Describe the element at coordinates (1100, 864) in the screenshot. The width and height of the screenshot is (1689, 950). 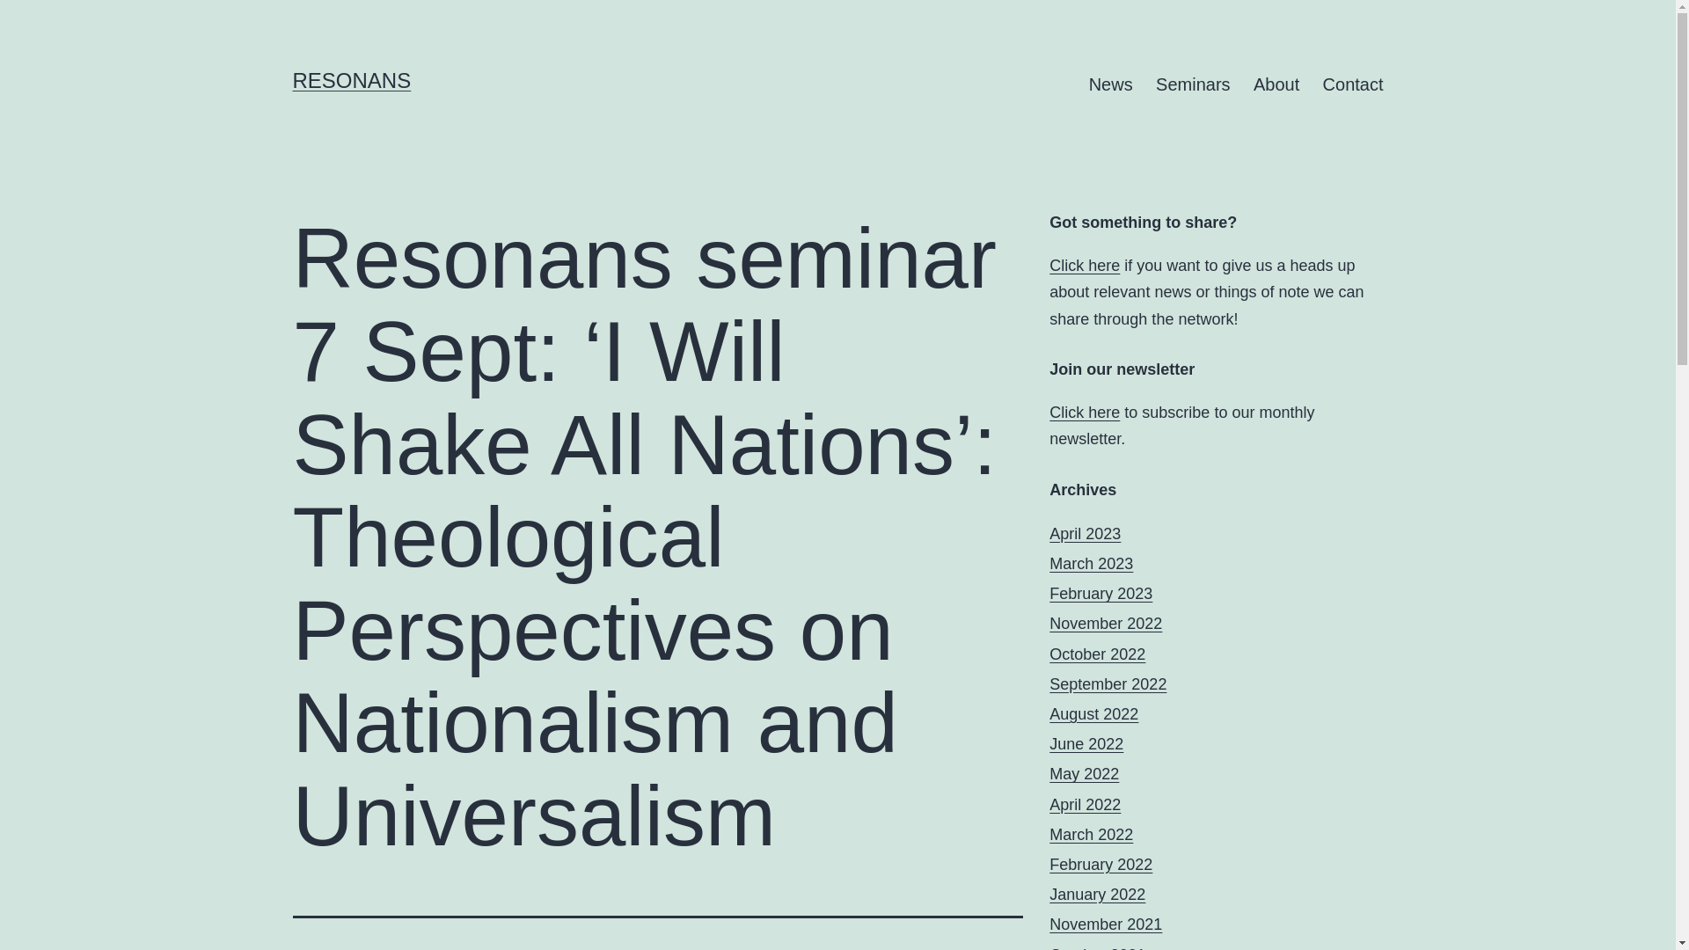
I see `February 2022` at that location.